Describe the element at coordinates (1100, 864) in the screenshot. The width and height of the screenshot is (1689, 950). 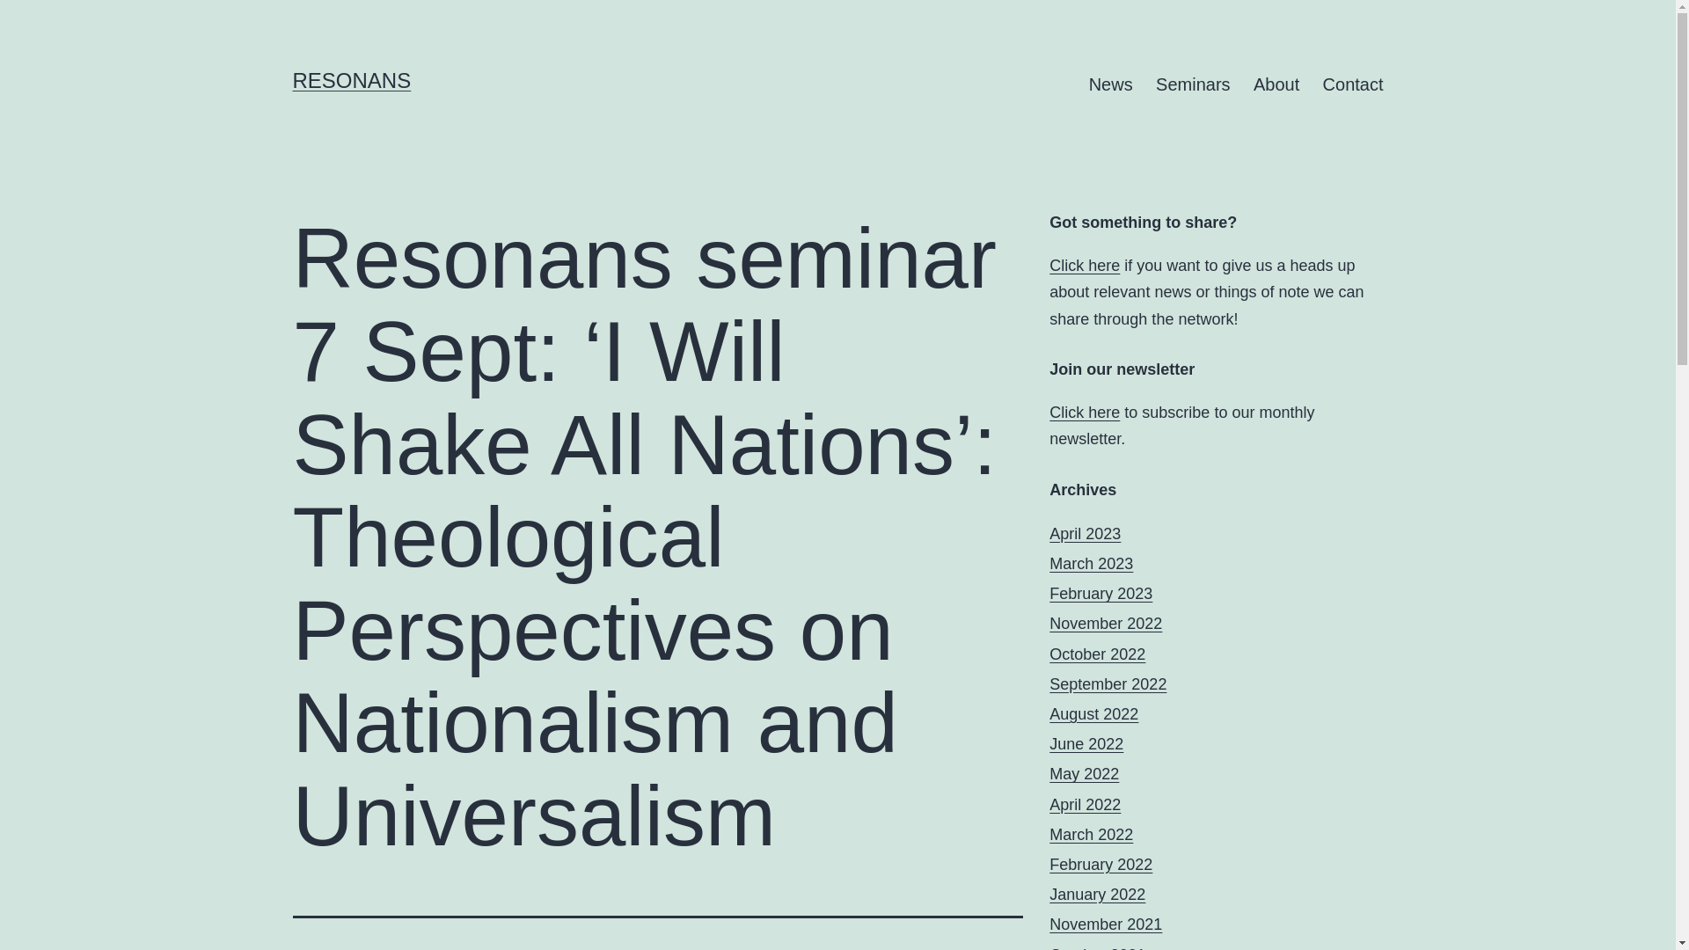
I see `February 2022` at that location.